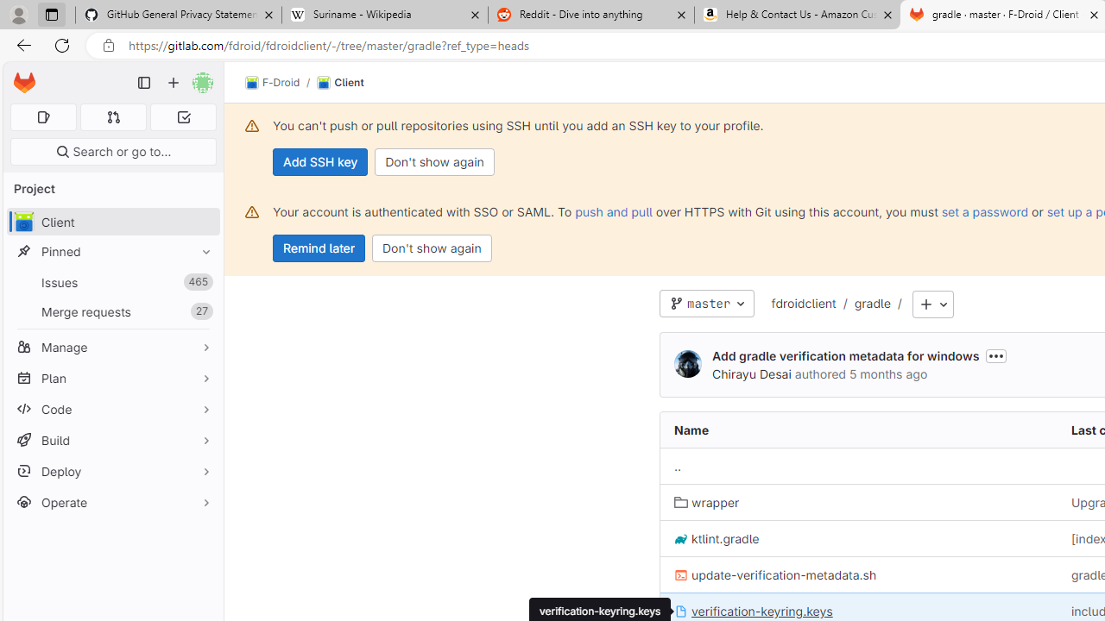 The height and width of the screenshot is (621, 1105). Describe the element at coordinates (677, 467) in the screenshot. I see `Go to parent` at that location.